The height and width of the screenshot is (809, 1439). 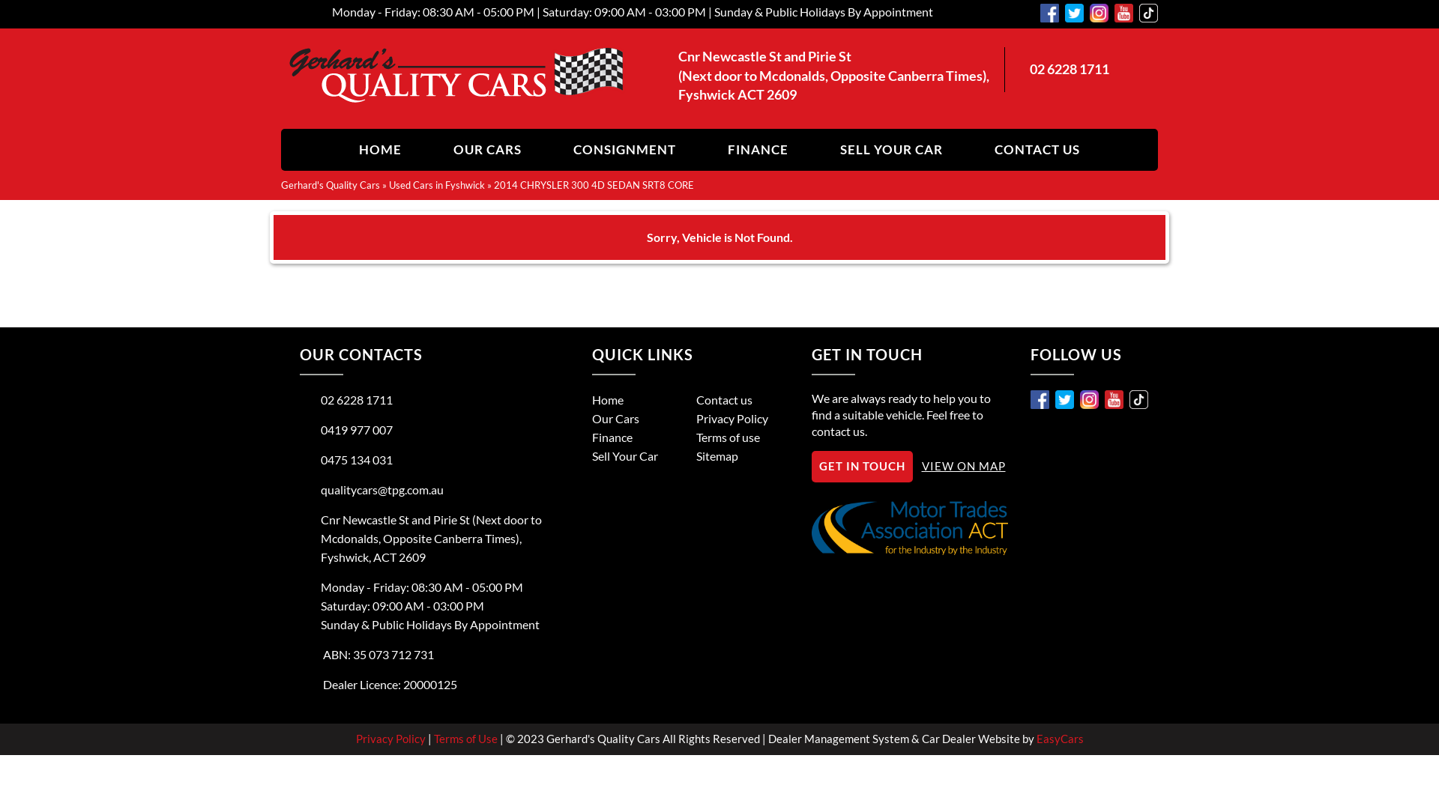 What do you see at coordinates (758, 150) in the screenshot?
I see `FINANCE` at bounding box center [758, 150].